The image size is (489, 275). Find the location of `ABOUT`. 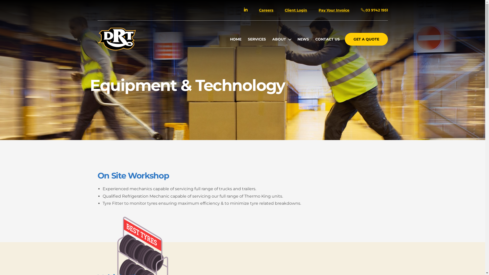

ABOUT is located at coordinates (282, 39).